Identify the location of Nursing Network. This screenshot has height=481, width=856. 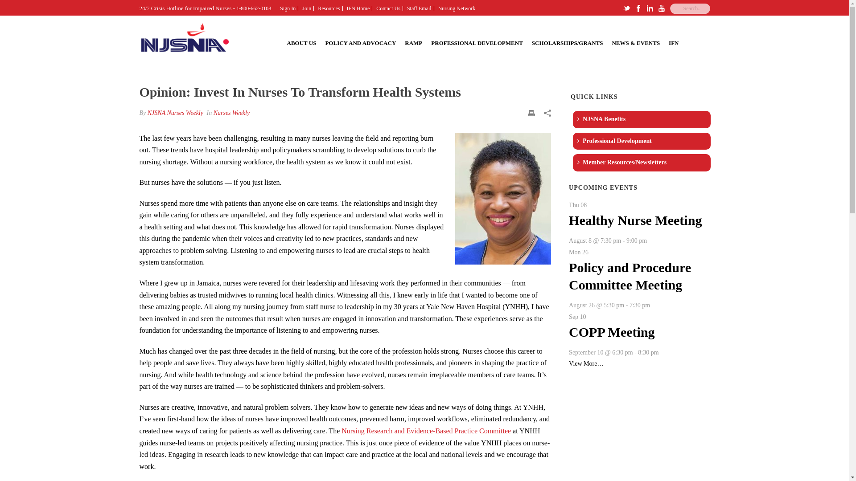
(457, 8).